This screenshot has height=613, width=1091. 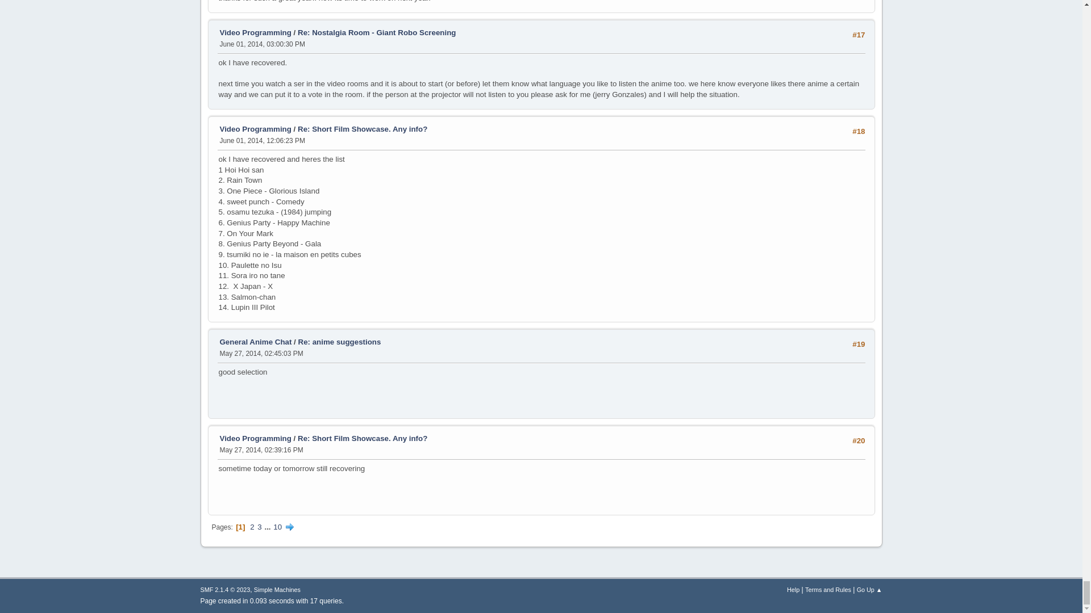 I want to click on License, so click(x=224, y=589).